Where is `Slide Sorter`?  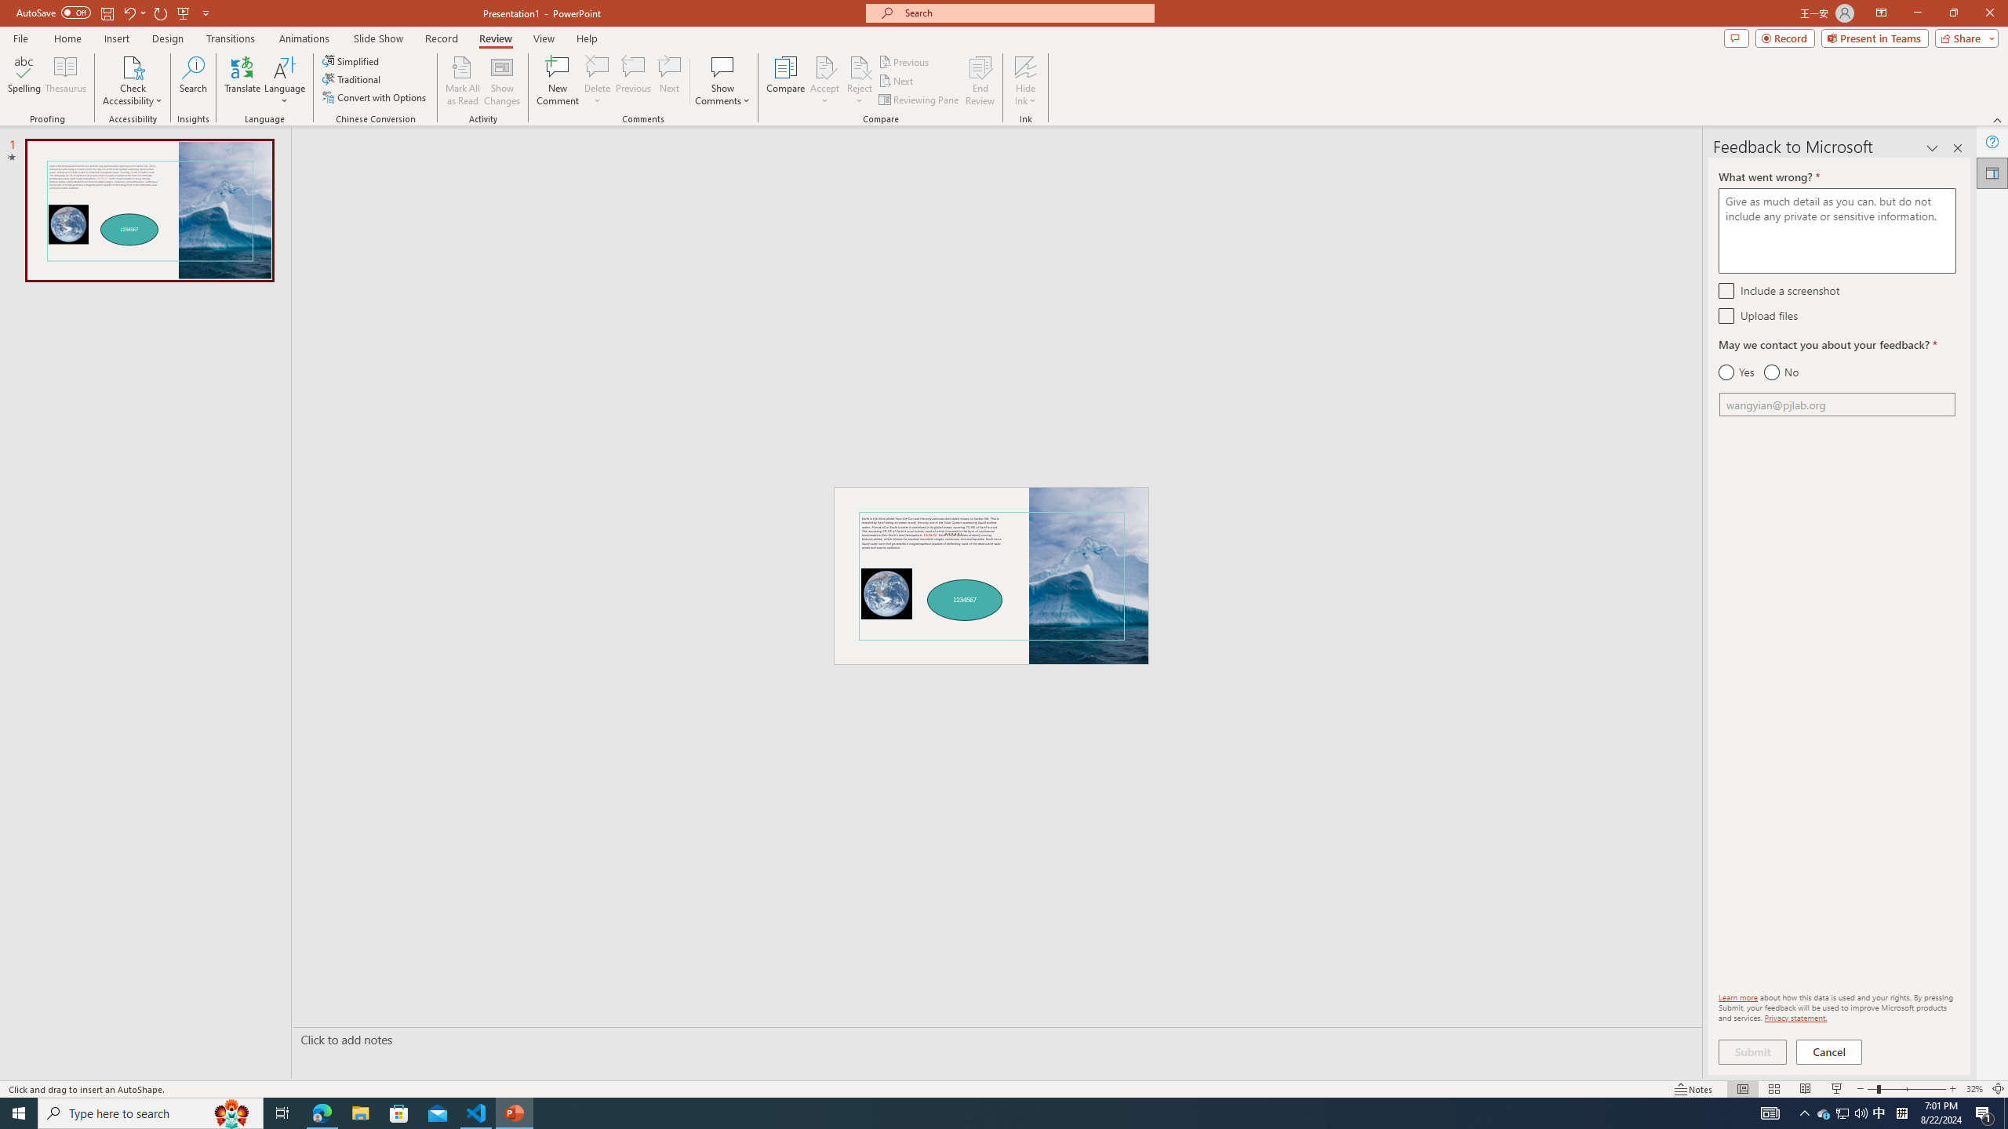 Slide Sorter is located at coordinates (1773, 1089).